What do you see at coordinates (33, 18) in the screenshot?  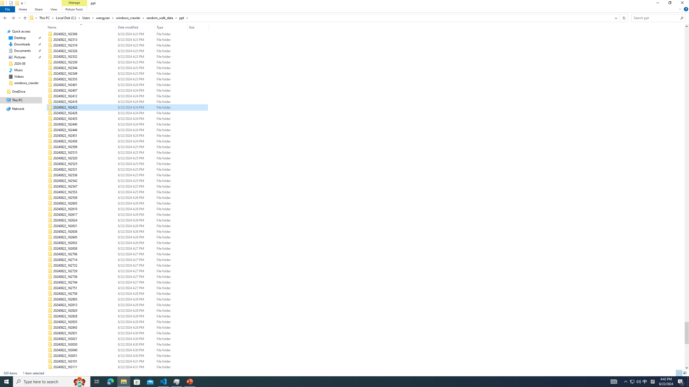 I see `All locations` at bounding box center [33, 18].